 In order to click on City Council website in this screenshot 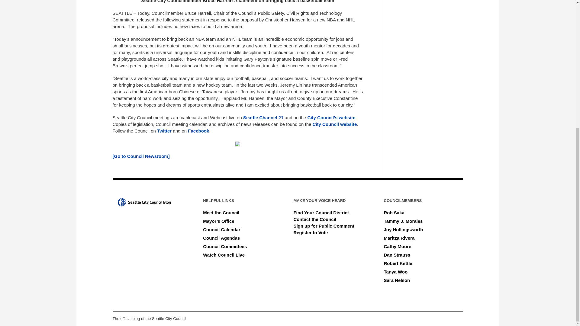, I will do `click(335, 124)`.